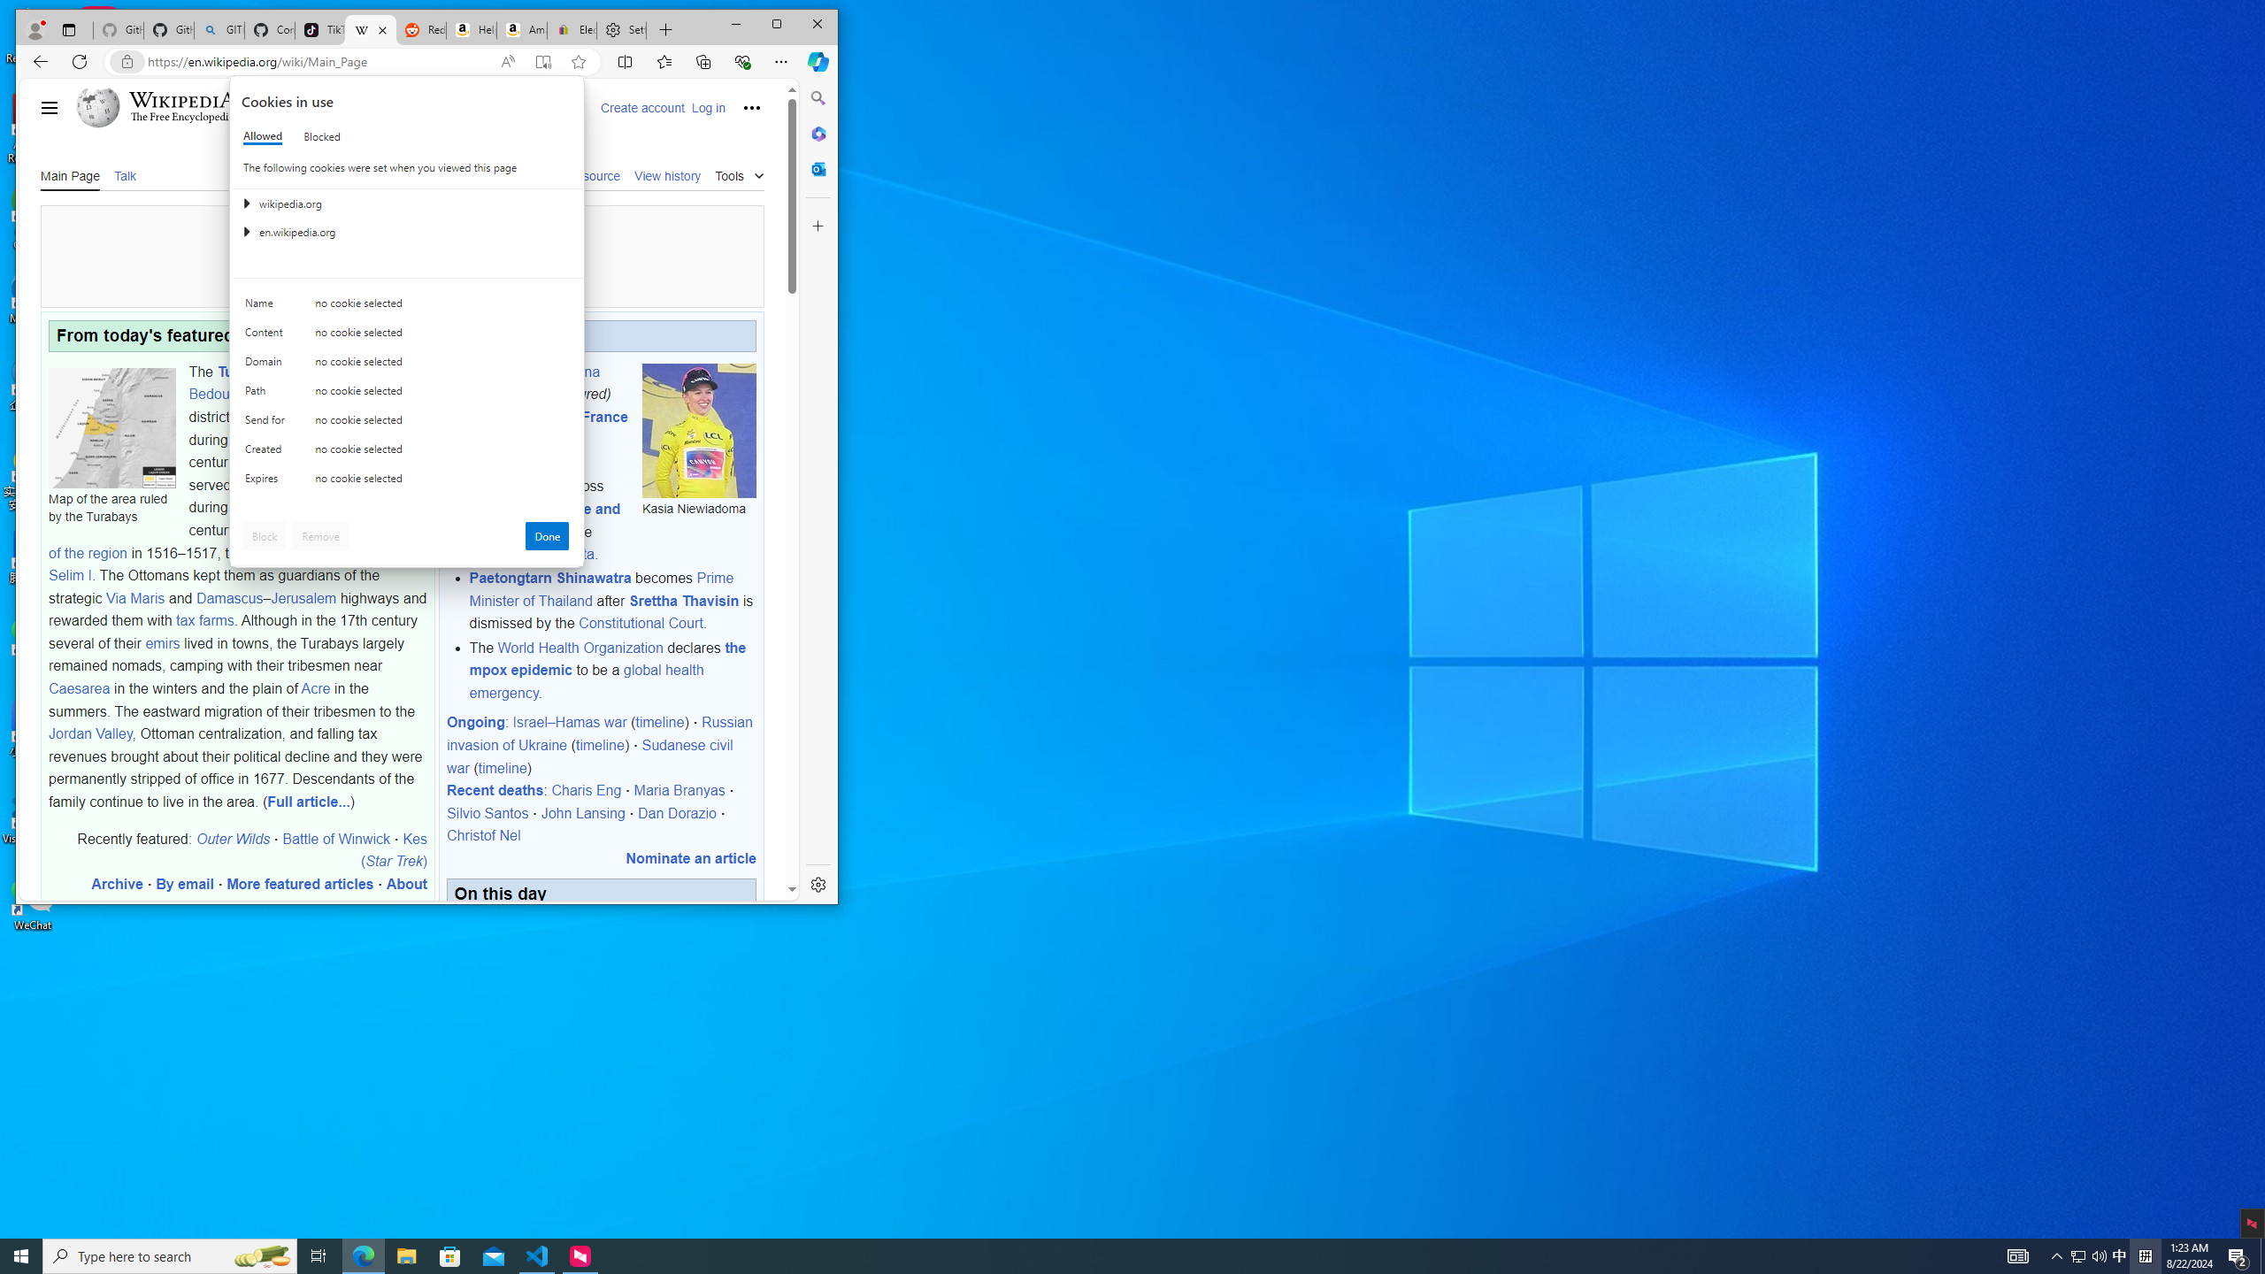 This screenshot has width=2265, height=1274. What do you see at coordinates (547, 536) in the screenshot?
I see `Done` at bounding box center [547, 536].